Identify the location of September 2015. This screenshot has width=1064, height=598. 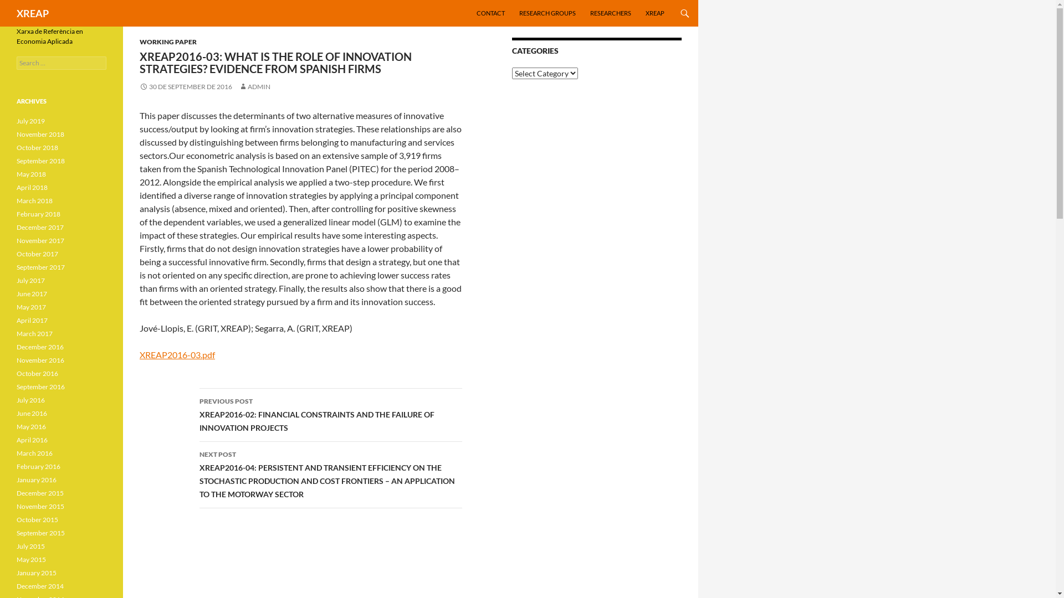
(41, 533).